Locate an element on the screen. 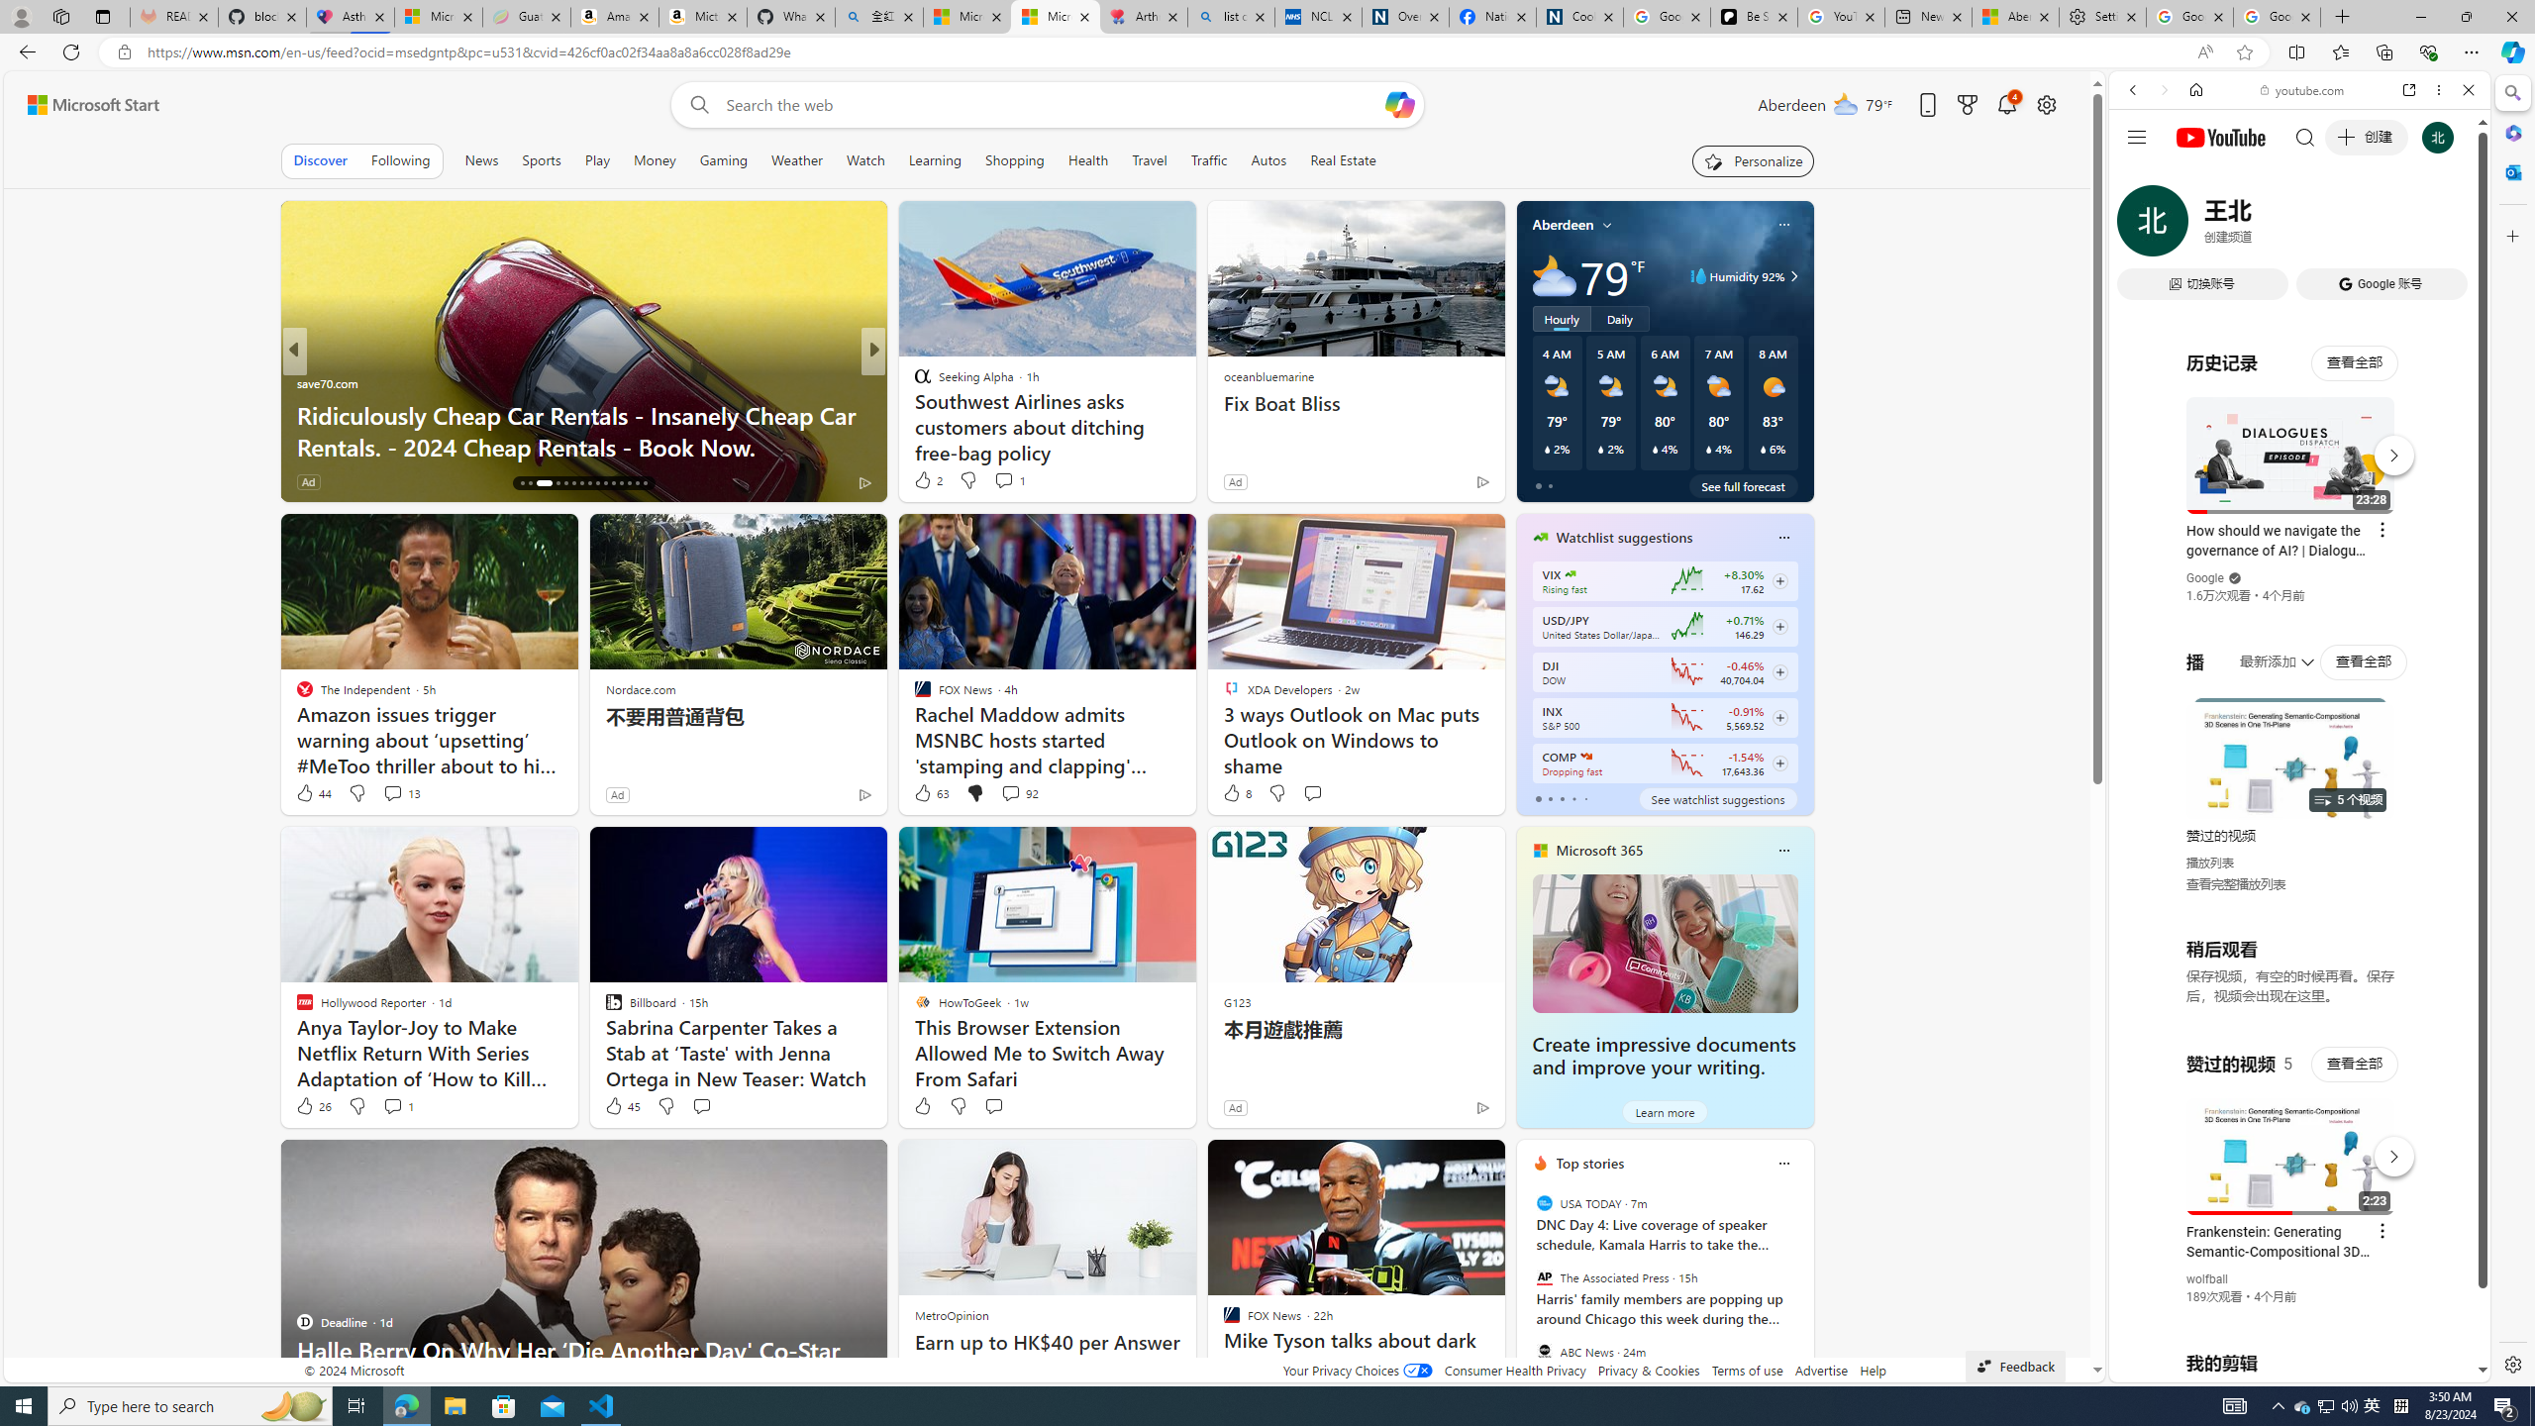 The image size is (2535, 1426). Start the conversation is located at coordinates (993, 1105).